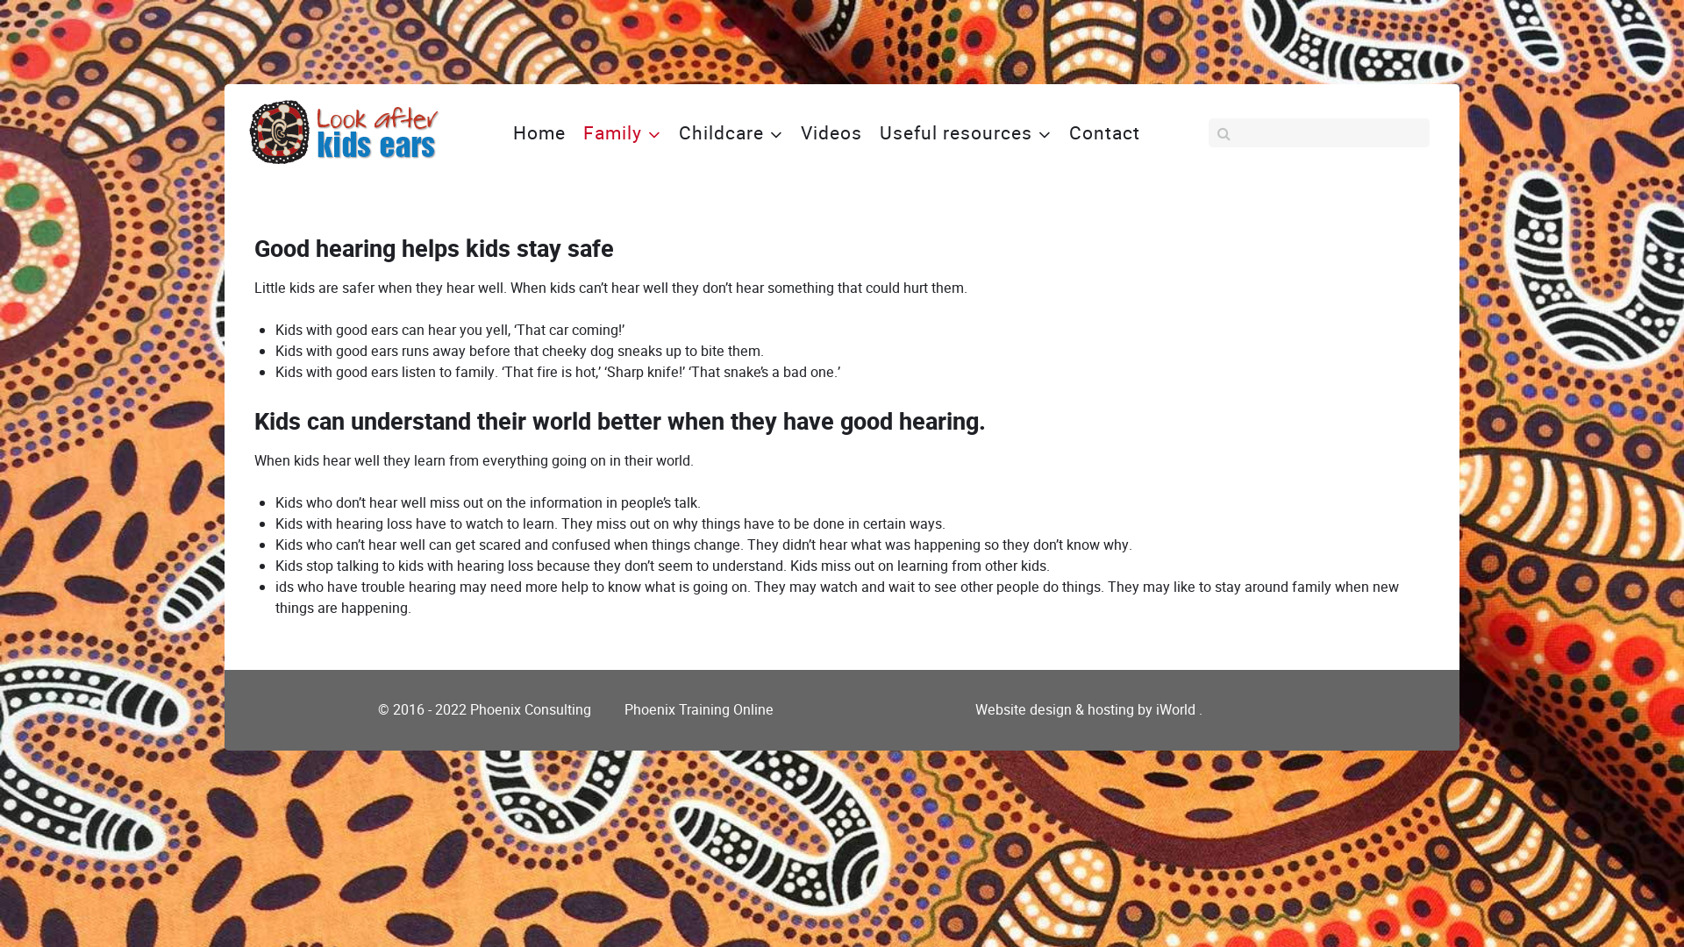  I want to click on Childcare, so click(731, 132).